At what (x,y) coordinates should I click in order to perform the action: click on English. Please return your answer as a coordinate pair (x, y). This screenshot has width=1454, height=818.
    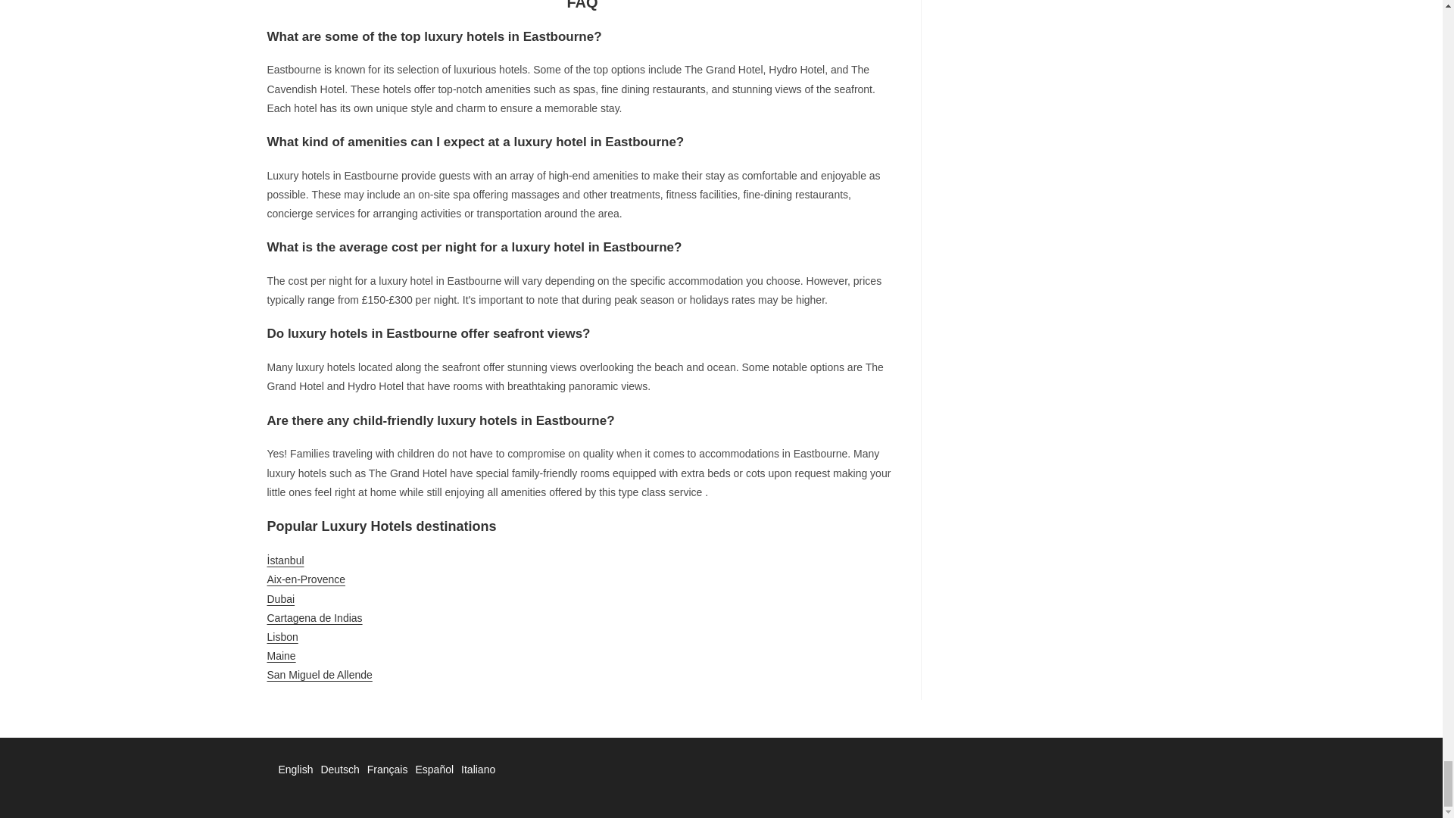
    Looking at the image, I should click on (296, 769).